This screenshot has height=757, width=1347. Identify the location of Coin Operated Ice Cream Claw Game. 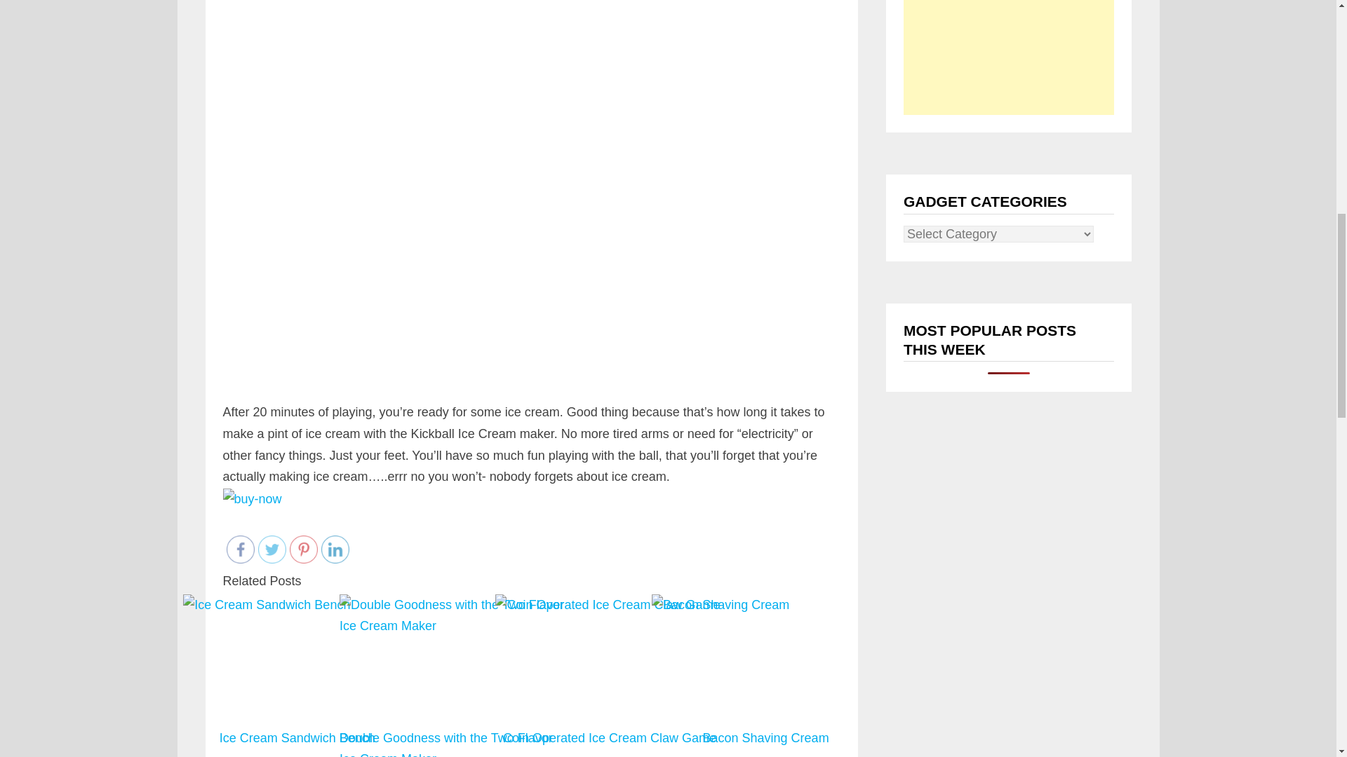
(609, 674).